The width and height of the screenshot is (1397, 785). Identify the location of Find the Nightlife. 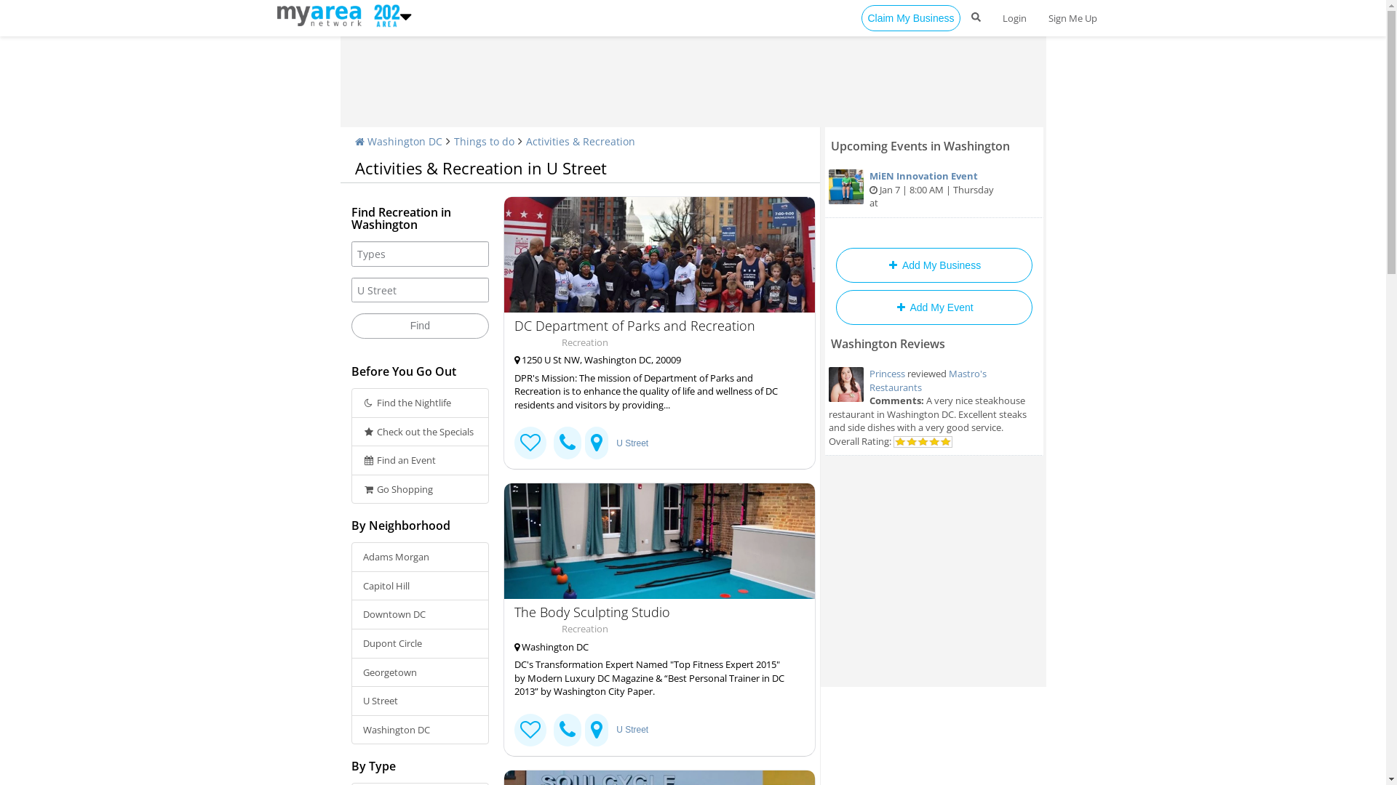
(420, 403).